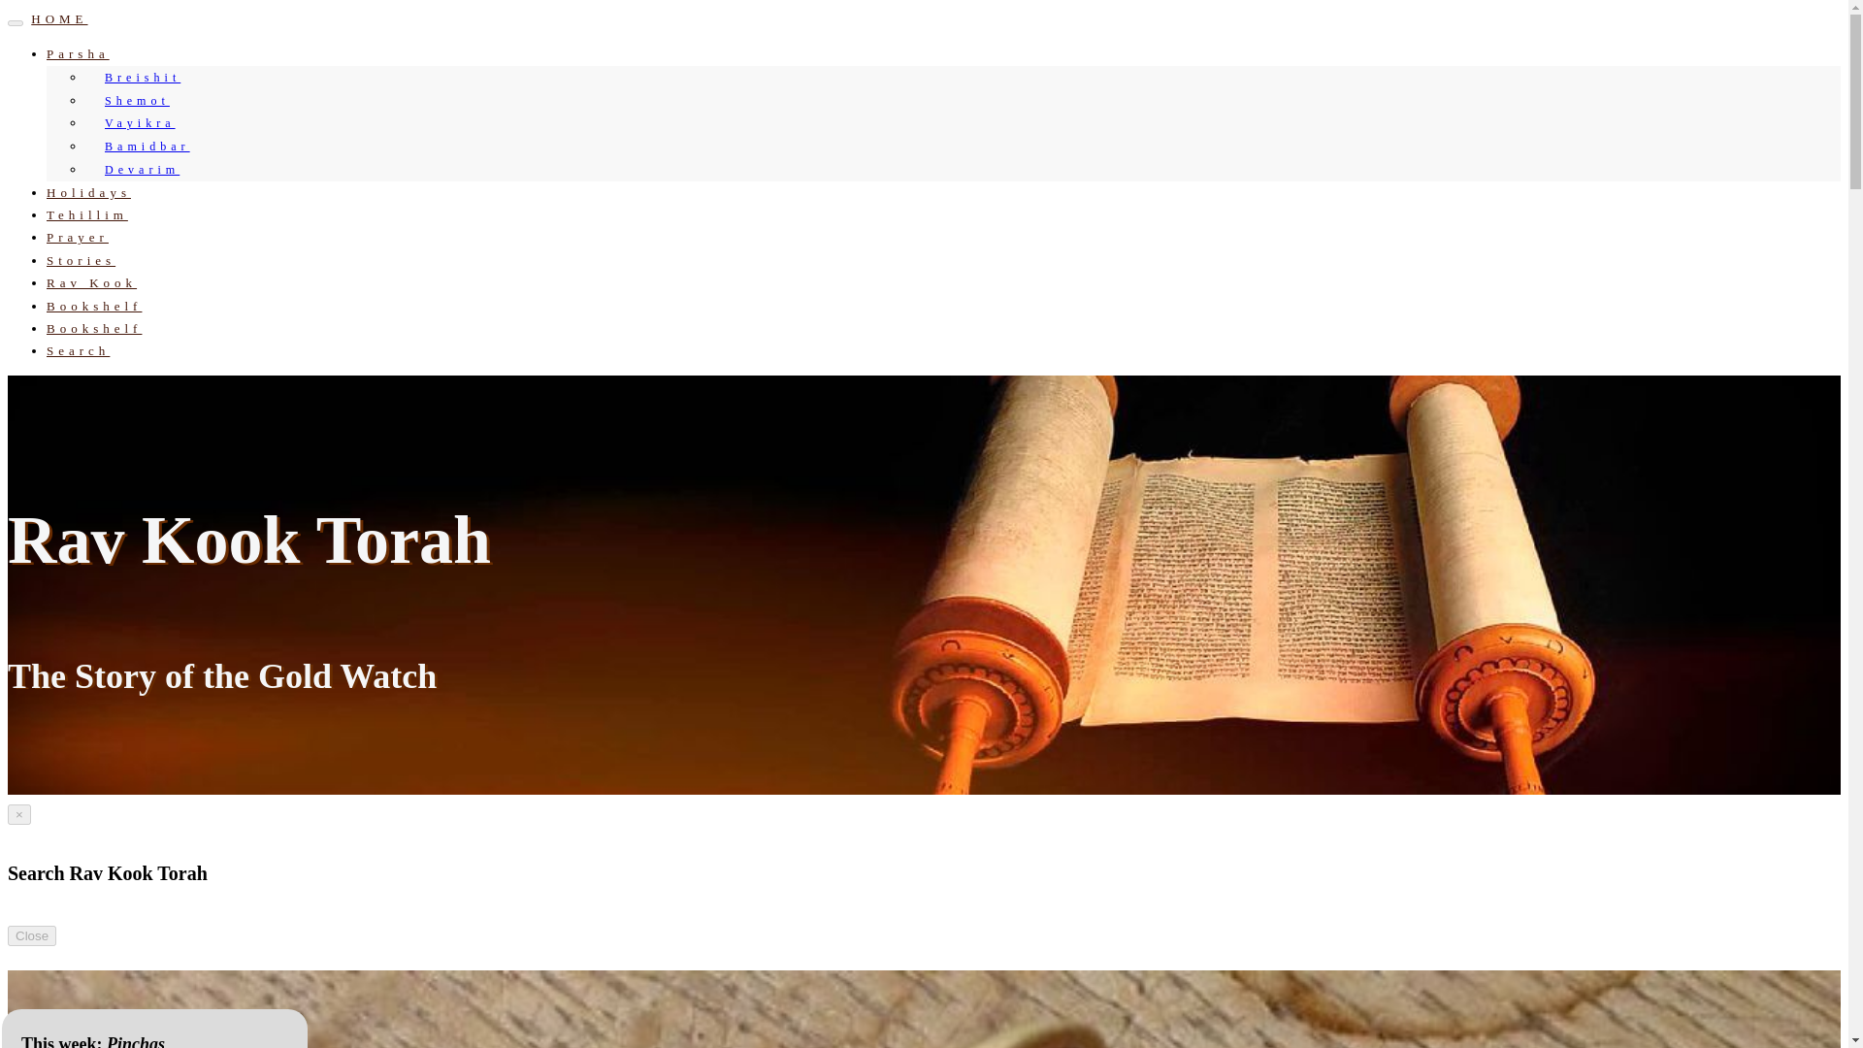 The width and height of the screenshot is (1863, 1048). Describe the element at coordinates (132, 100) in the screenshot. I see `Shemot` at that location.